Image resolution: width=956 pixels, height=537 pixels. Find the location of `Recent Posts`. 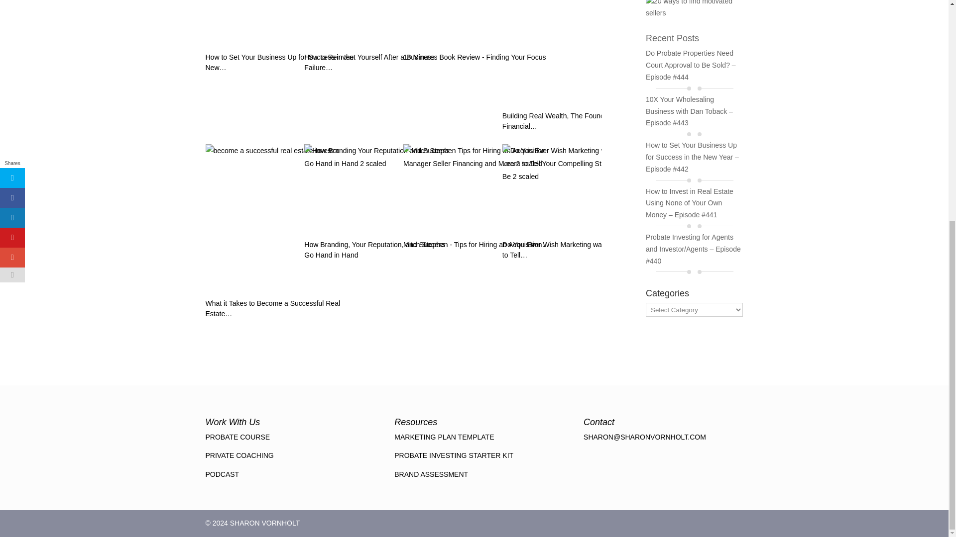

Recent Posts is located at coordinates (672, 38).